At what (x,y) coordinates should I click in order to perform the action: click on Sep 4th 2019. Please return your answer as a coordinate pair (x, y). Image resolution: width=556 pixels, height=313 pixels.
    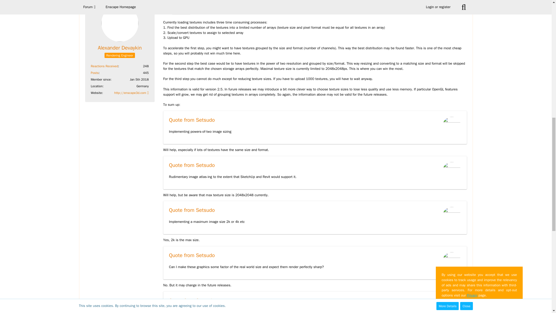
    Looking at the image, I should click on (173, 2).